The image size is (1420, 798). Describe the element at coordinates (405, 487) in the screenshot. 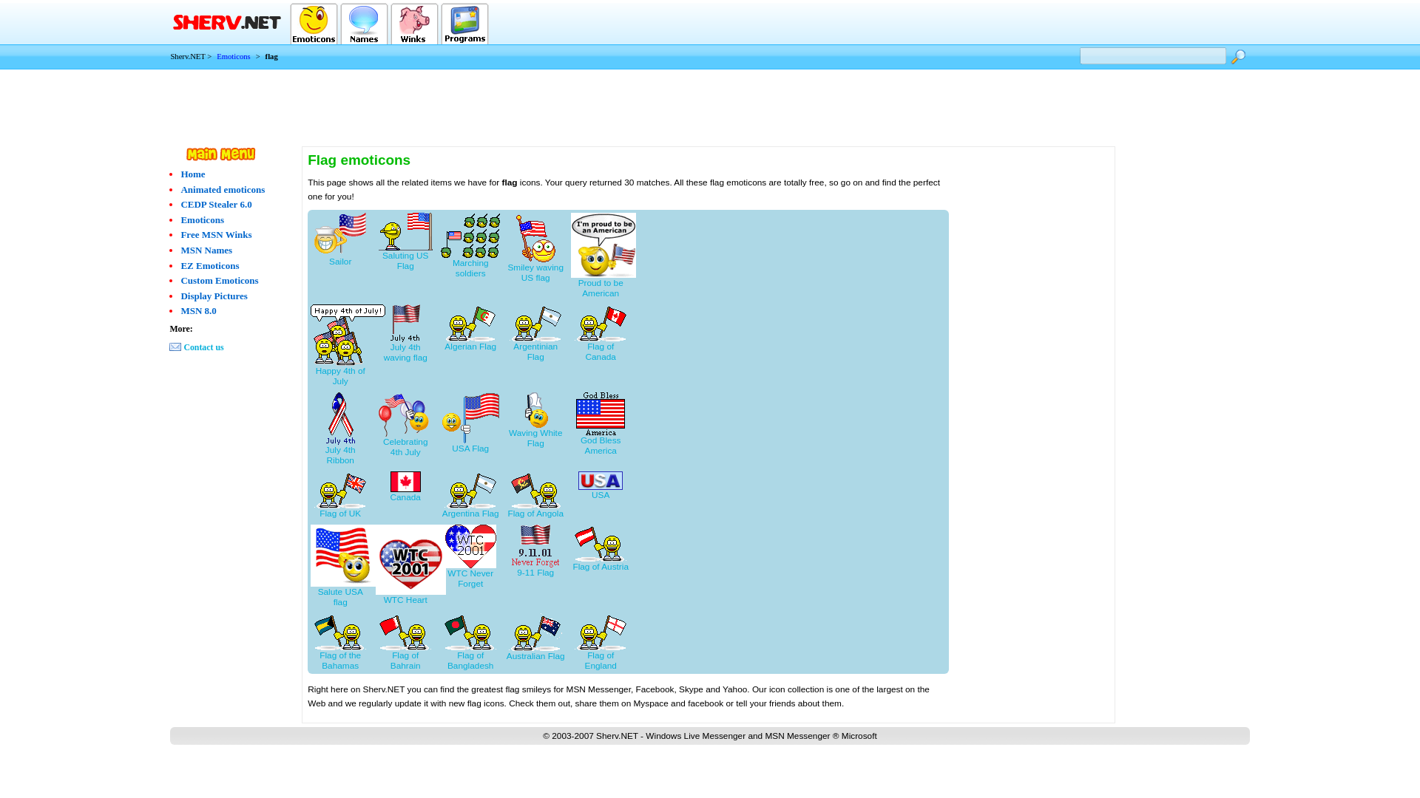

I see `Canada` at that location.